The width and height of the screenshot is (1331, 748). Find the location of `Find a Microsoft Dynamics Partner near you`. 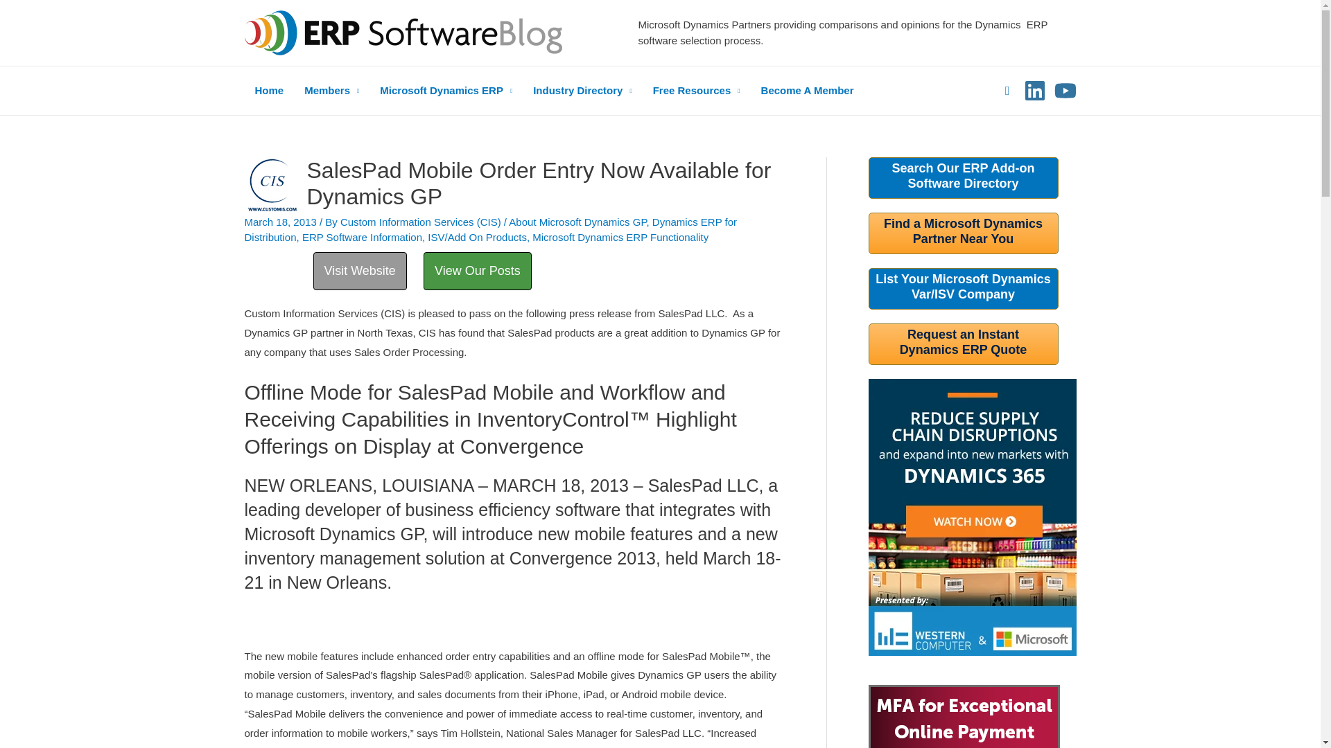

Find a Microsoft Dynamics Partner near you is located at coordinates (962, 231).